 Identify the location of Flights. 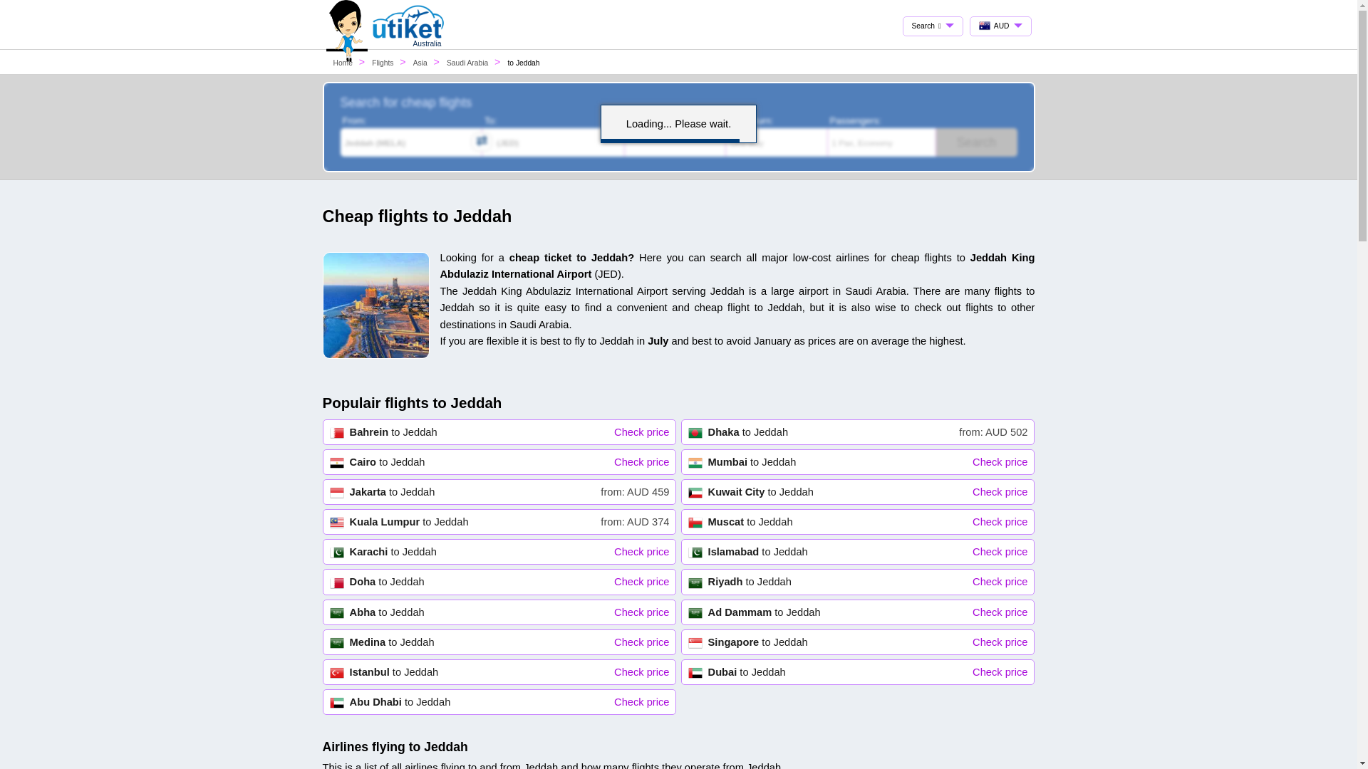
(420, 63).